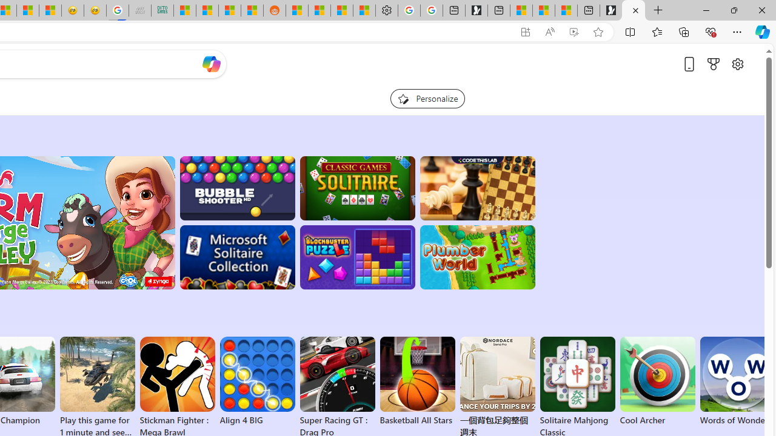 The width and height of the screenshot is (776, 436). Describe the element at coordinates (236, 257) in the screenshot. I see `Microsoft Solitaire Collection` at that location.